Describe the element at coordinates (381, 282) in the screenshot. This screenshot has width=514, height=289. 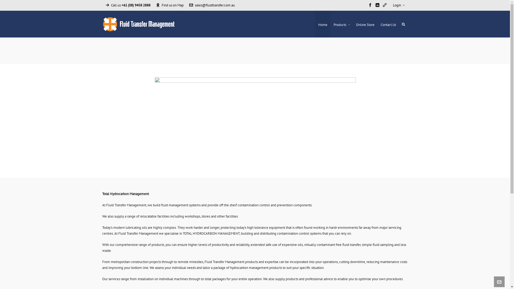
I see `Home` at that location.